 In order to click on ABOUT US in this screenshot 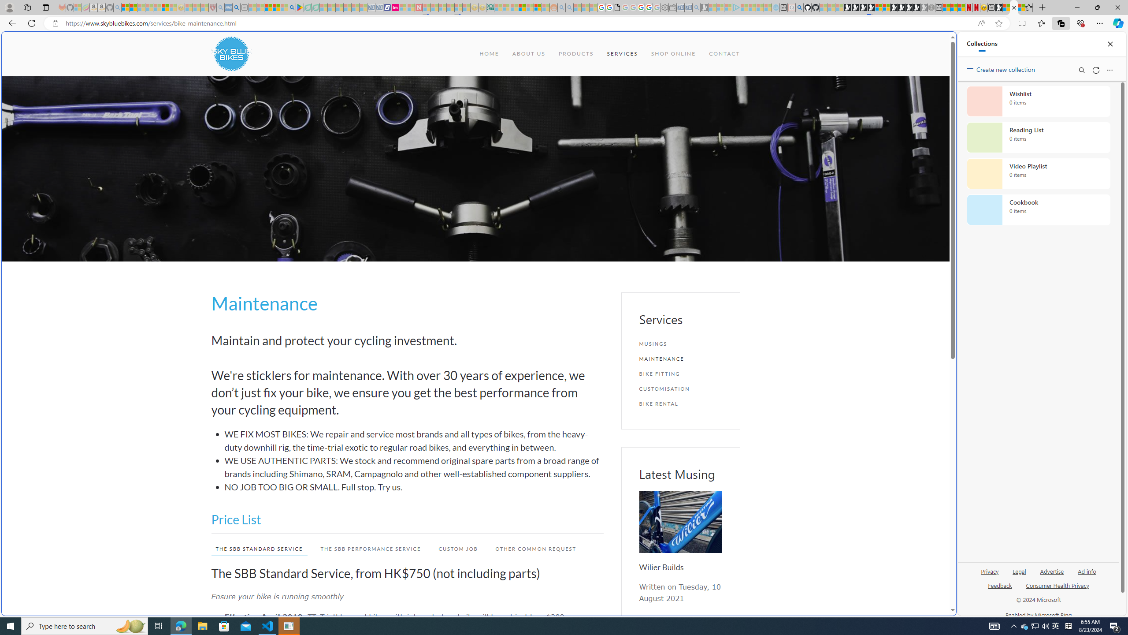, I will do `click(528, 54)`.